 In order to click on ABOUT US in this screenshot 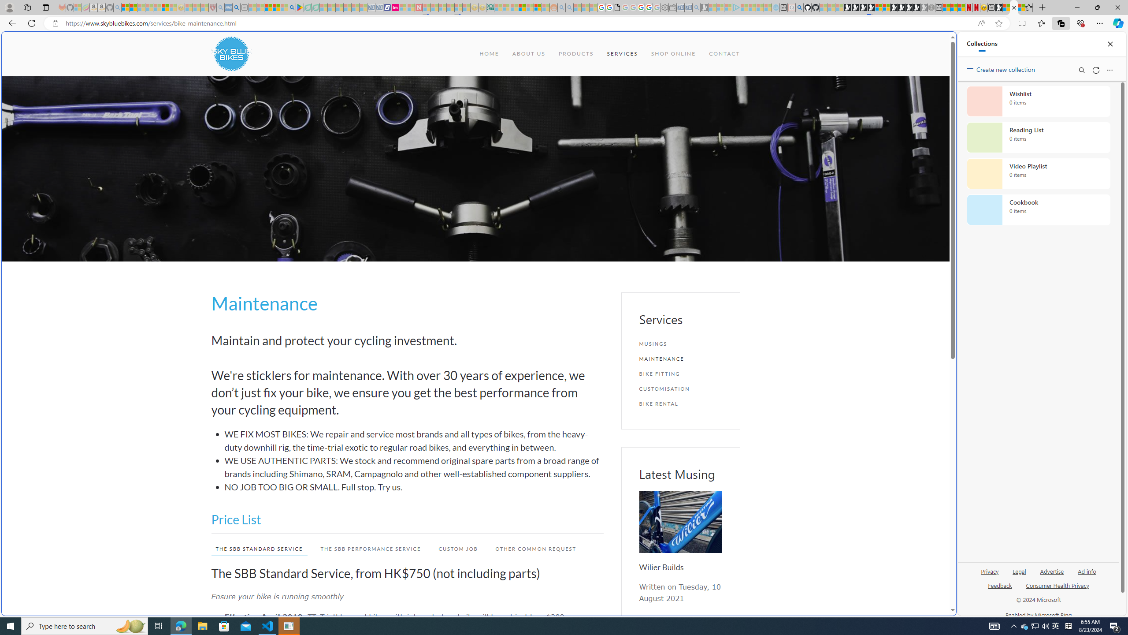, I will do `click(528, 54)`.